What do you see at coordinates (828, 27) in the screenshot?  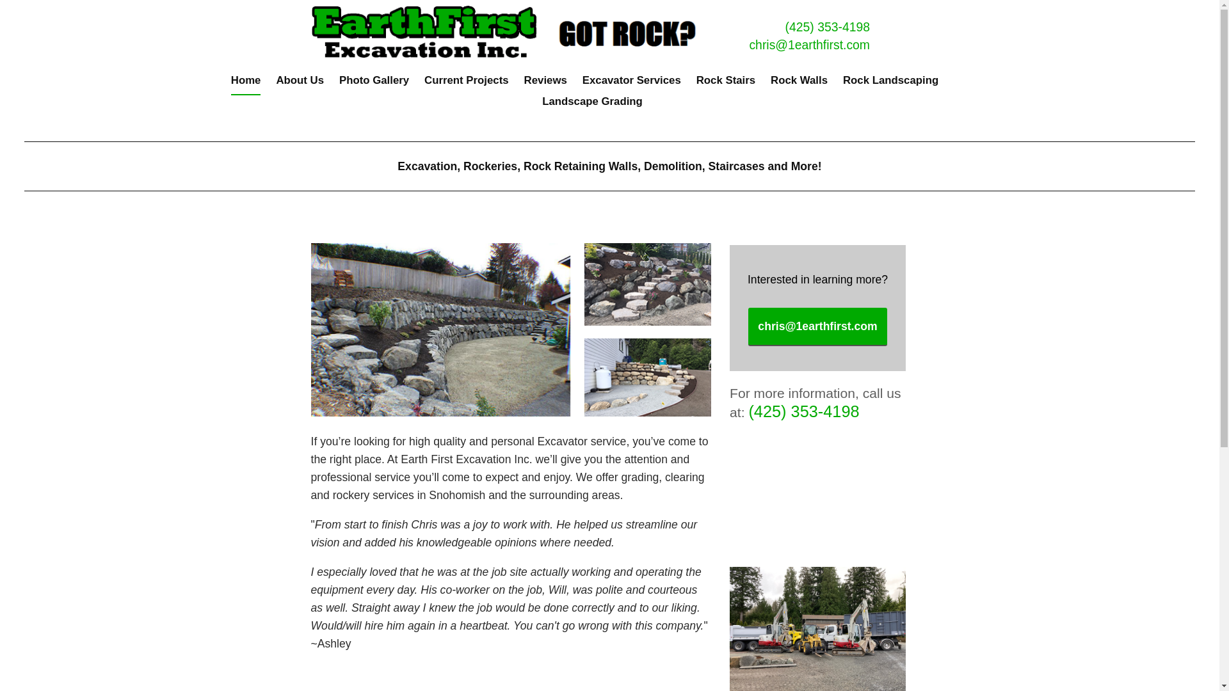 I see `(425) 353-4198` at bounding box center [828, 27].